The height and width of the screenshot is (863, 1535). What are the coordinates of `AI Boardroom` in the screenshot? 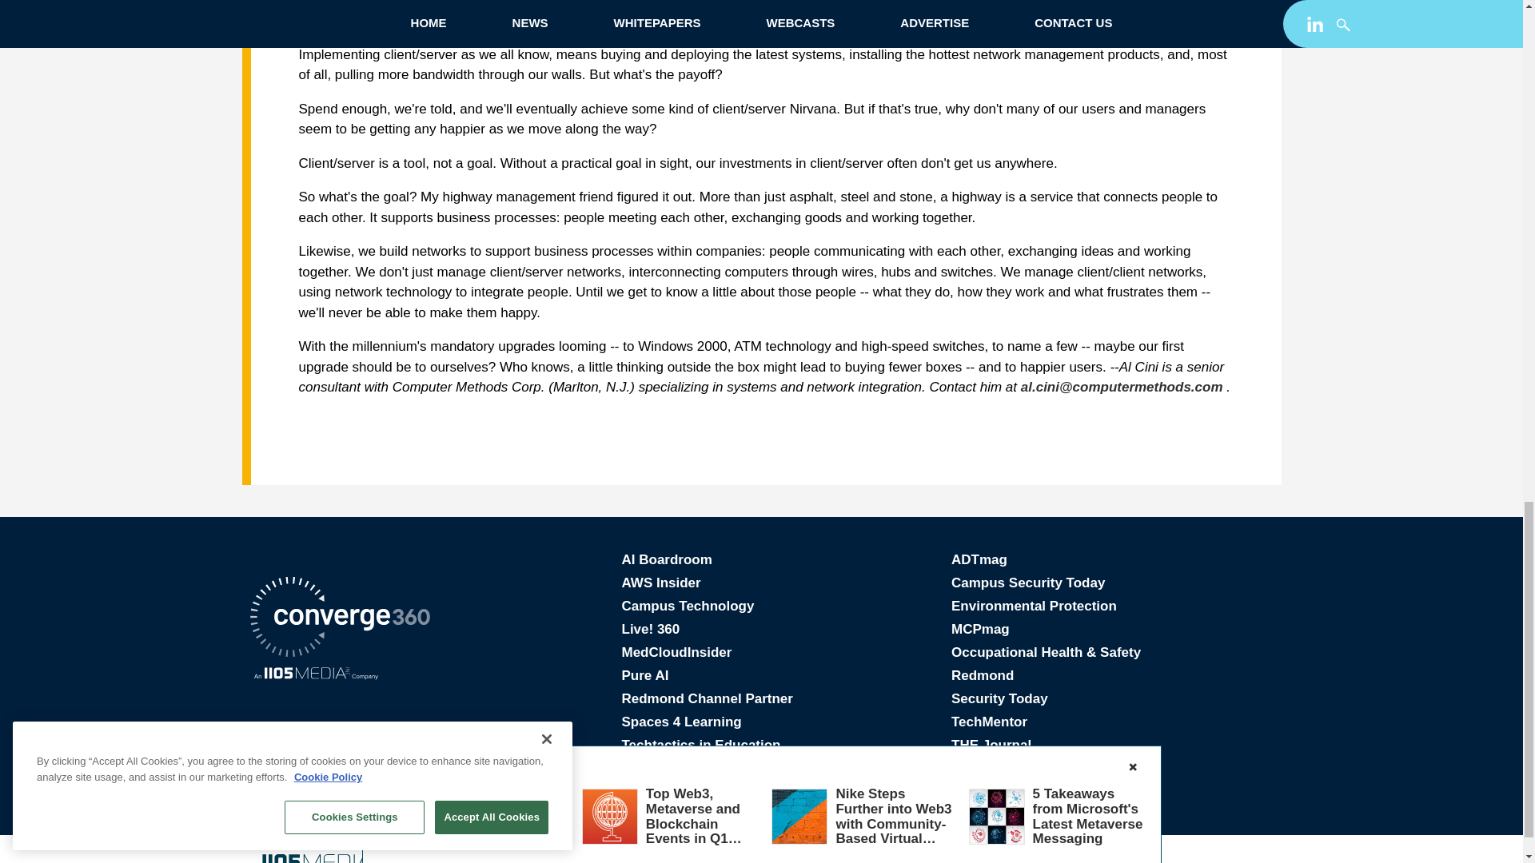 It's located at (667, 559).